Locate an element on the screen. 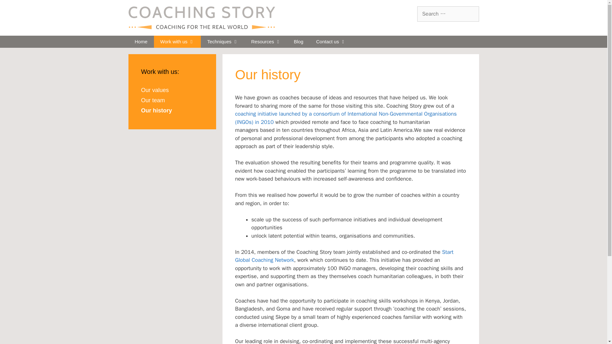 This screenshot has height=344, width=612. Contact us is located at coordinates (331, 42).